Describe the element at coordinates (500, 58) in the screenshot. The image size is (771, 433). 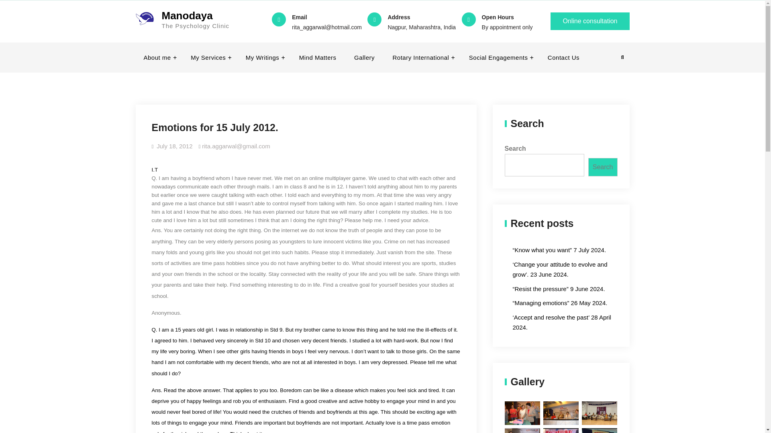
I see `Social Engagements` at that location.